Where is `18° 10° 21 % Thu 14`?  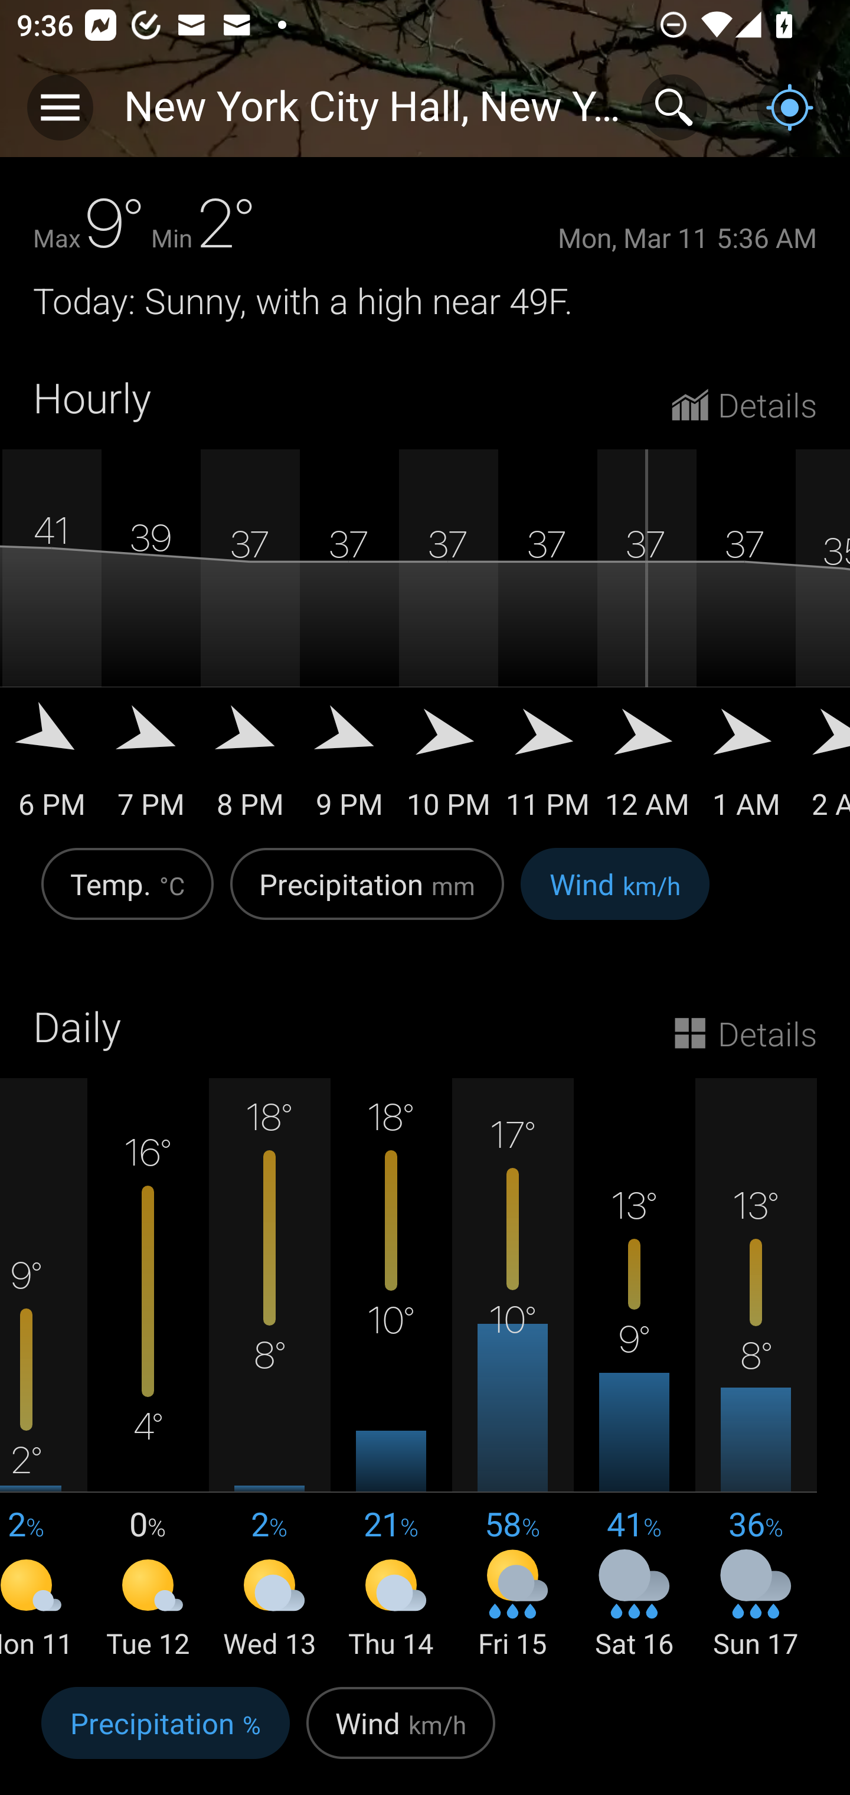
18° 10° 21 % Thu 14 is located at coordinates (391, 1370).